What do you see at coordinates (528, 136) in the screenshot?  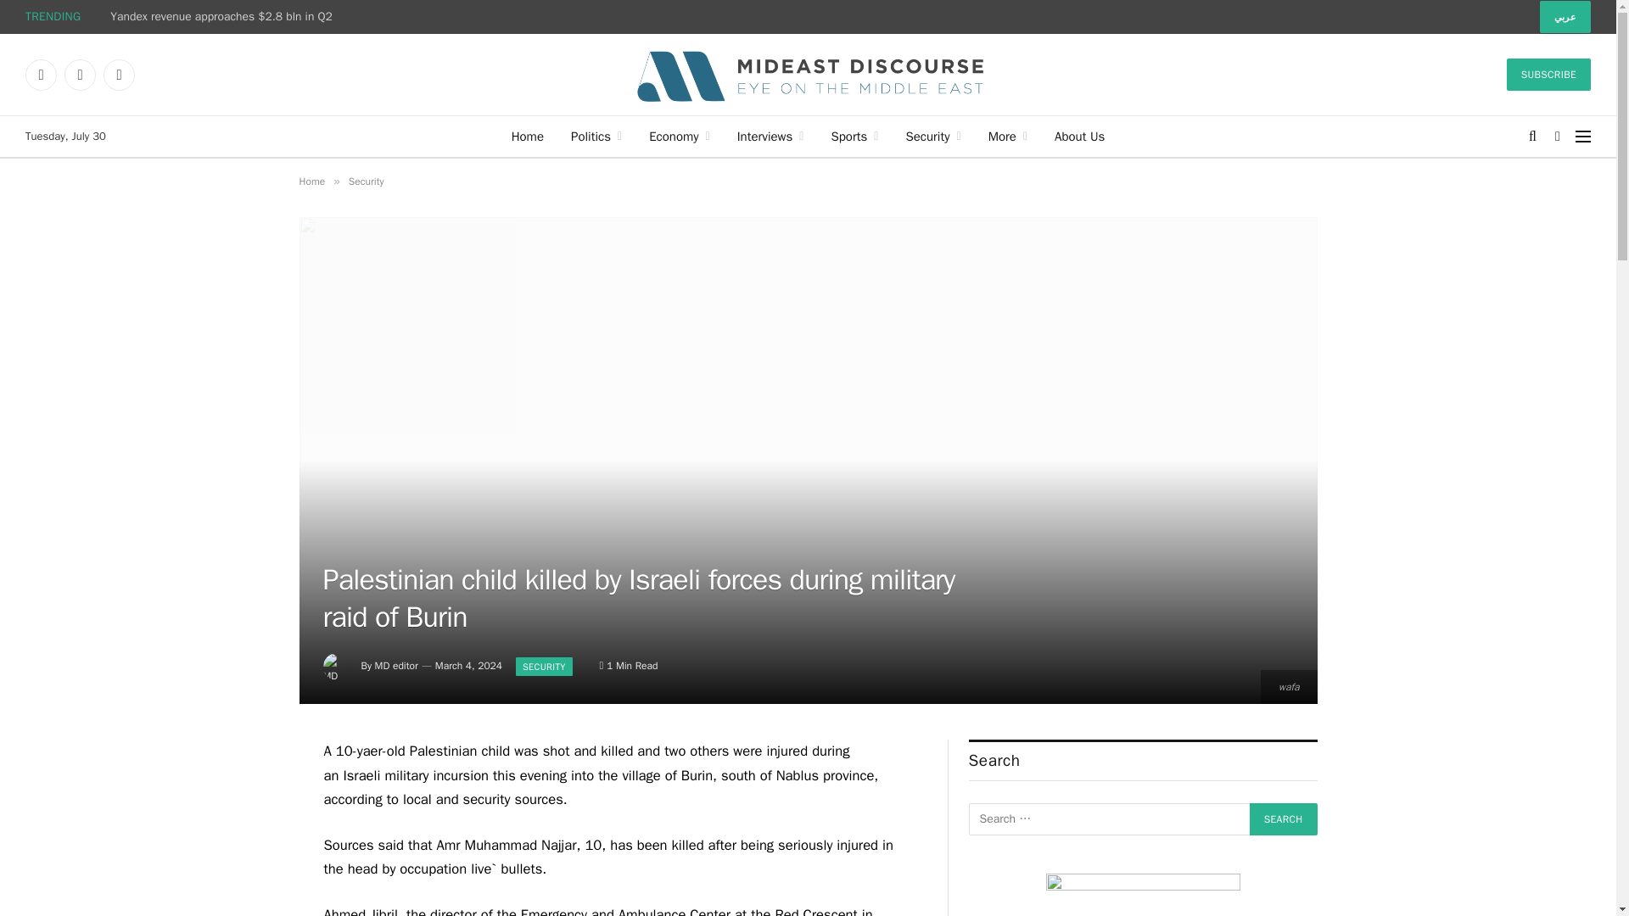 I see `Home` at bounding box center [528, 136].